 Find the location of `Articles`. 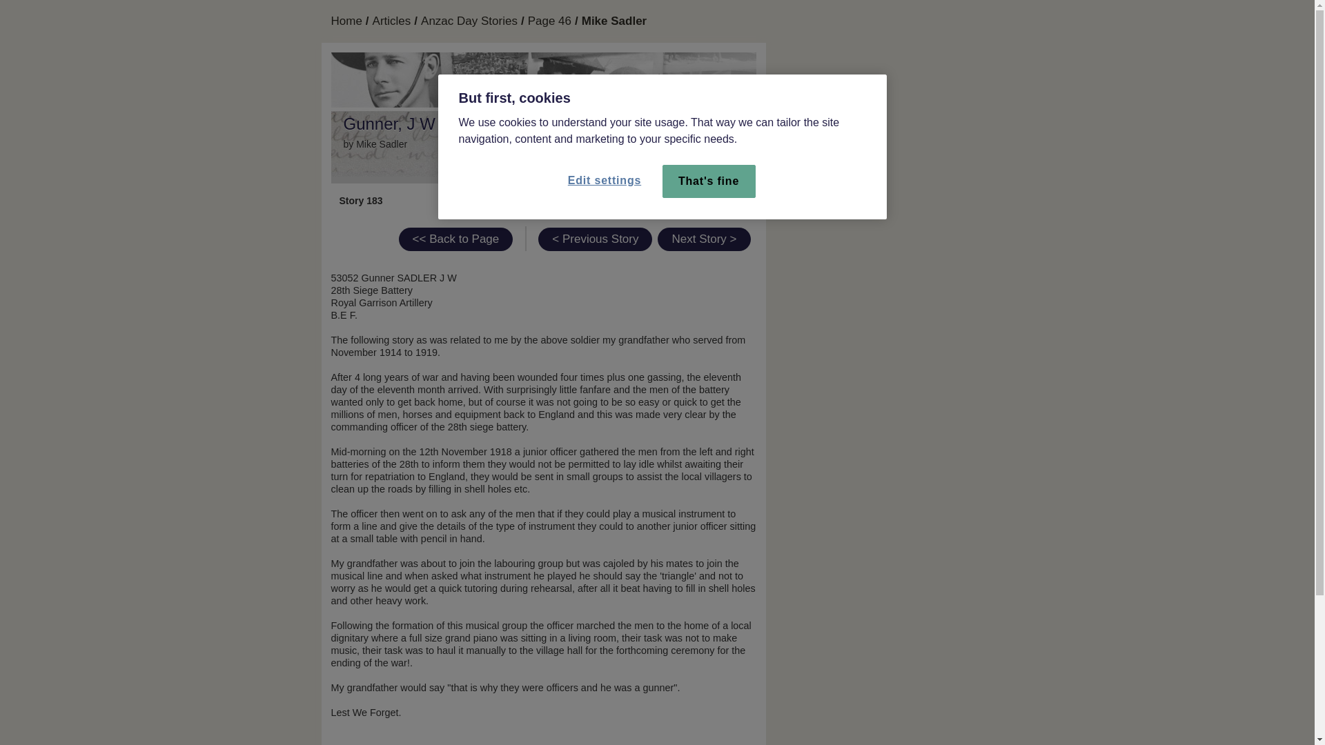

Articles is located at coordinates (391, 21).